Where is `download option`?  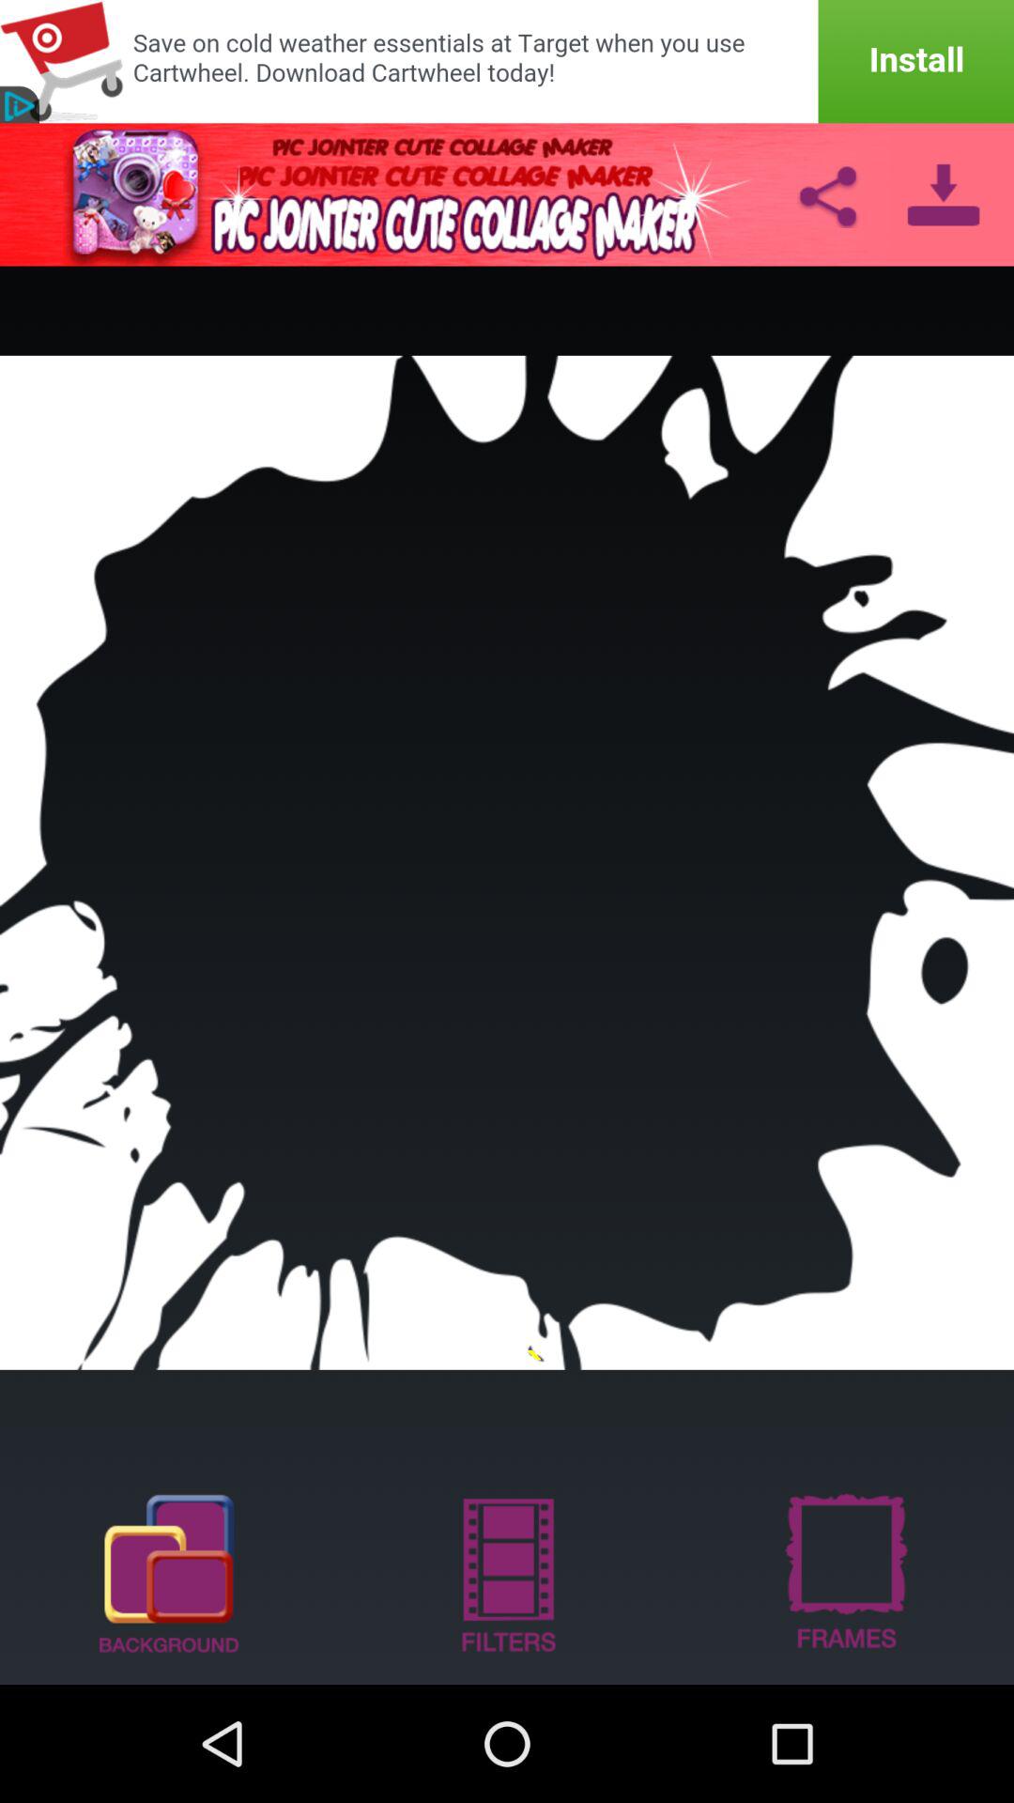 download option is located at coordinates (943, 194).